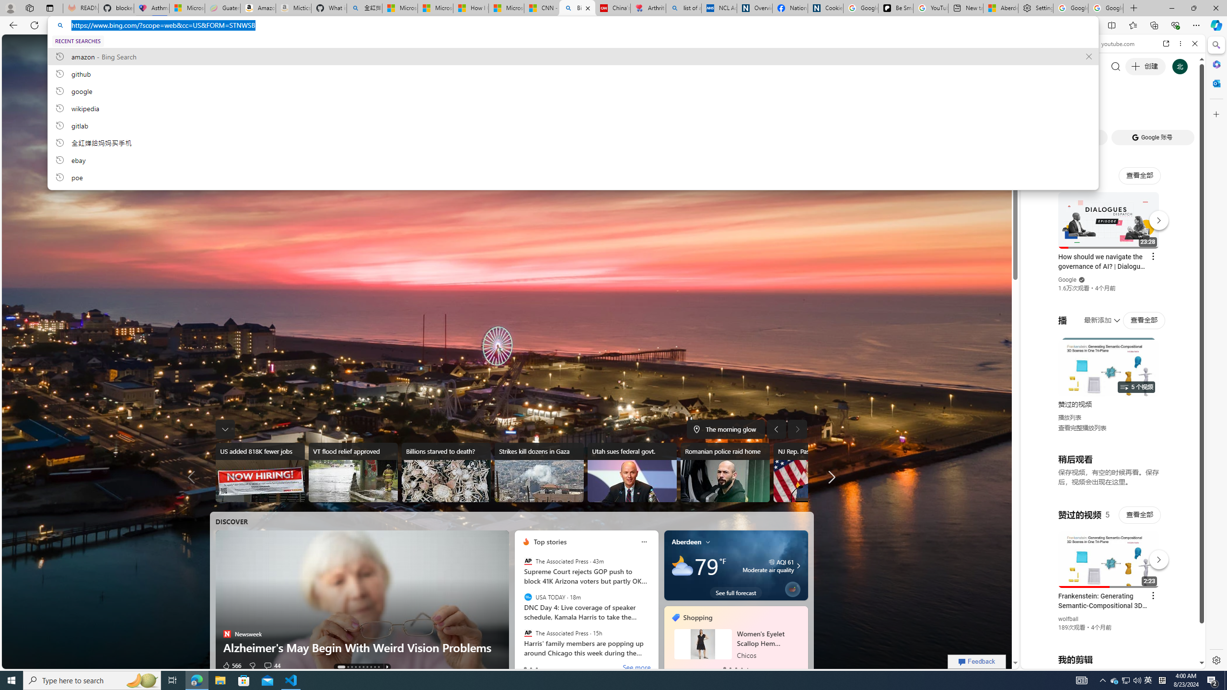  What do you see at coordinates (1037, 110) in the screenshot?
I see `WEB  ` at bounding box center [1037, 110].